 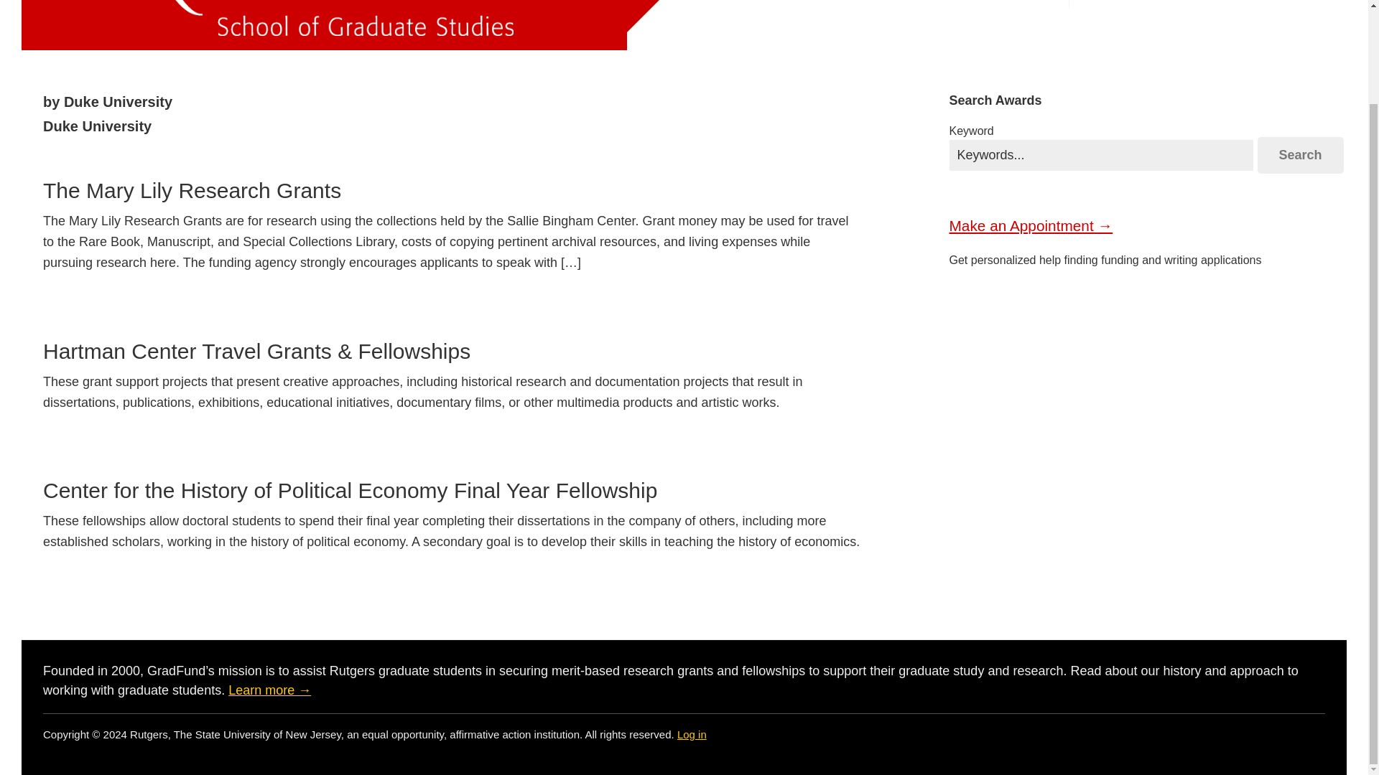 I want to click on The Mary Lily Research Grants, so click(x=191, y=190).